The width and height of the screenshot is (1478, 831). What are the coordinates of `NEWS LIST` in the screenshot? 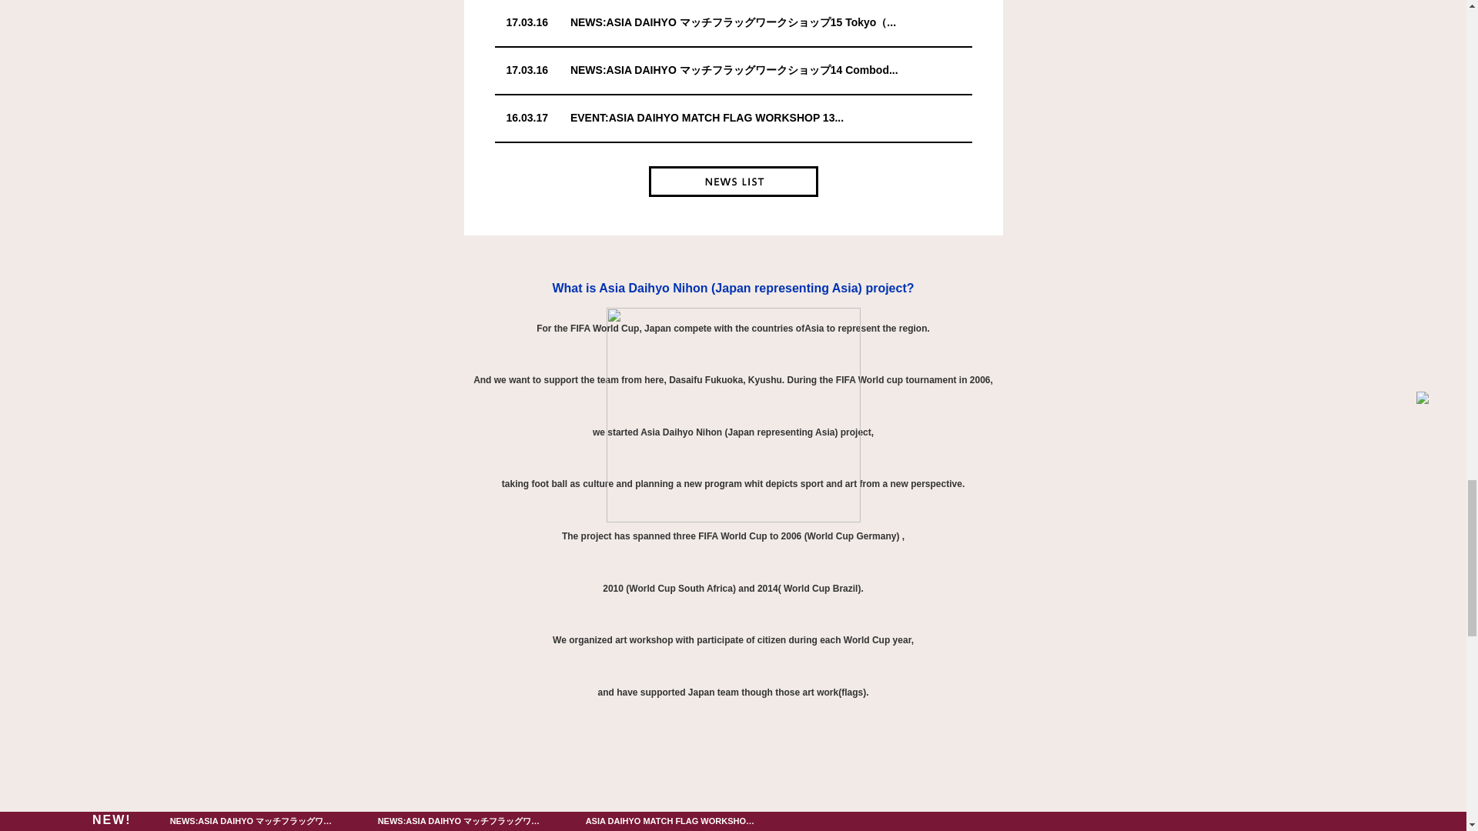 It's located at (733, 182).